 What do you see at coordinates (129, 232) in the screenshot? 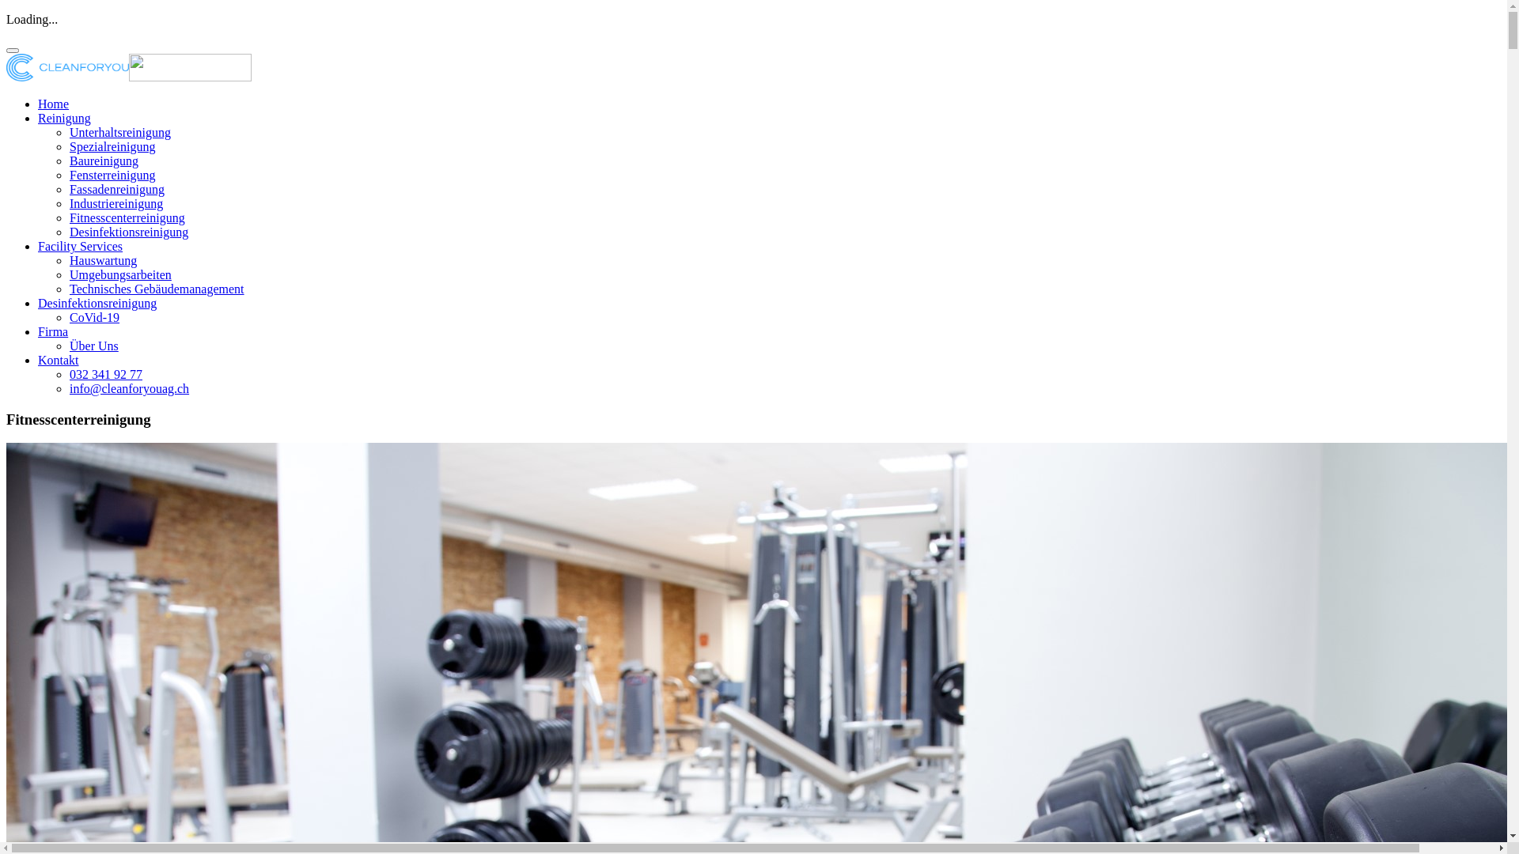
I see `Desinfektionsreinigung` at bounding box center [129, 232].